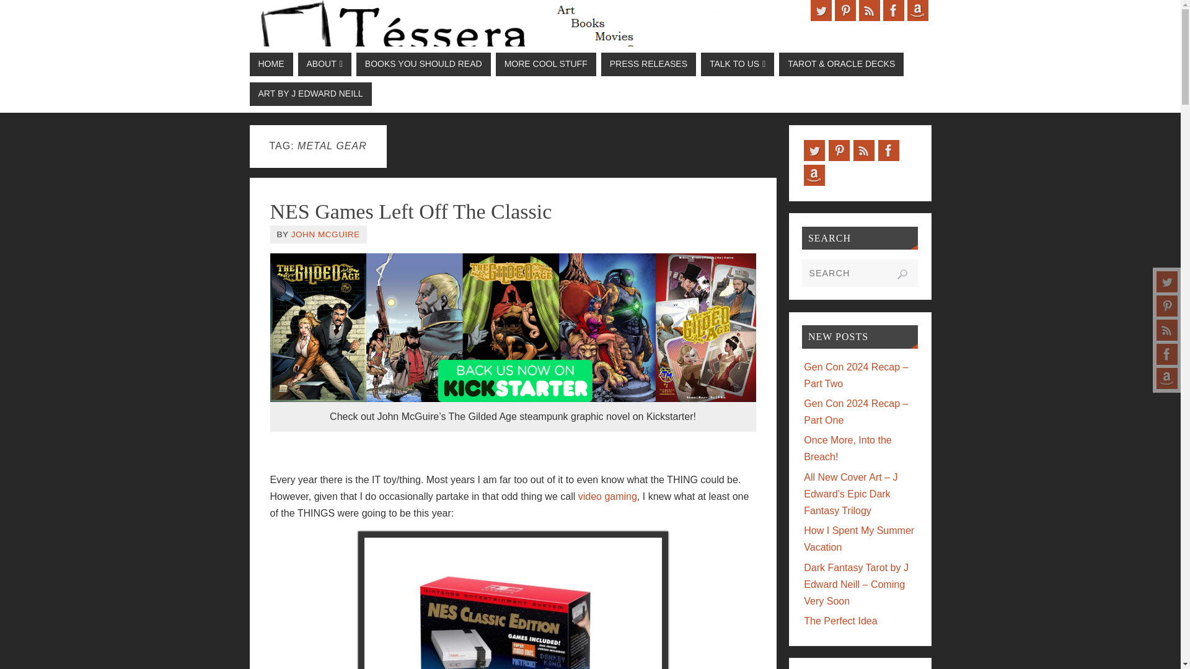 This screenshot has width=1190, height=669. Describe the element at coordinates (844, 10) in the screenshot. I see `Pinterest` at that location.